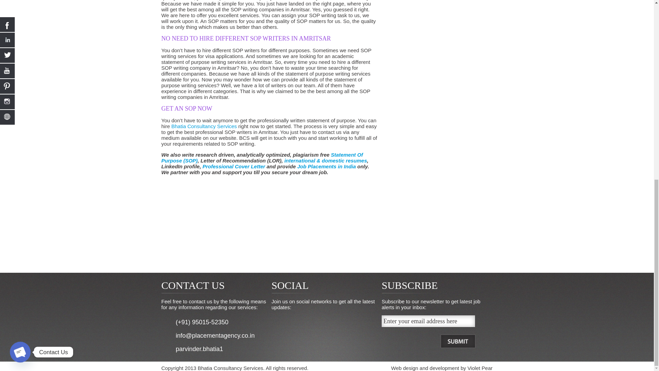  What do you see at coordinates (204, 126) in the screenshot?
I see `Bhatia Consultancy Services` at bounding box center [204, 126].